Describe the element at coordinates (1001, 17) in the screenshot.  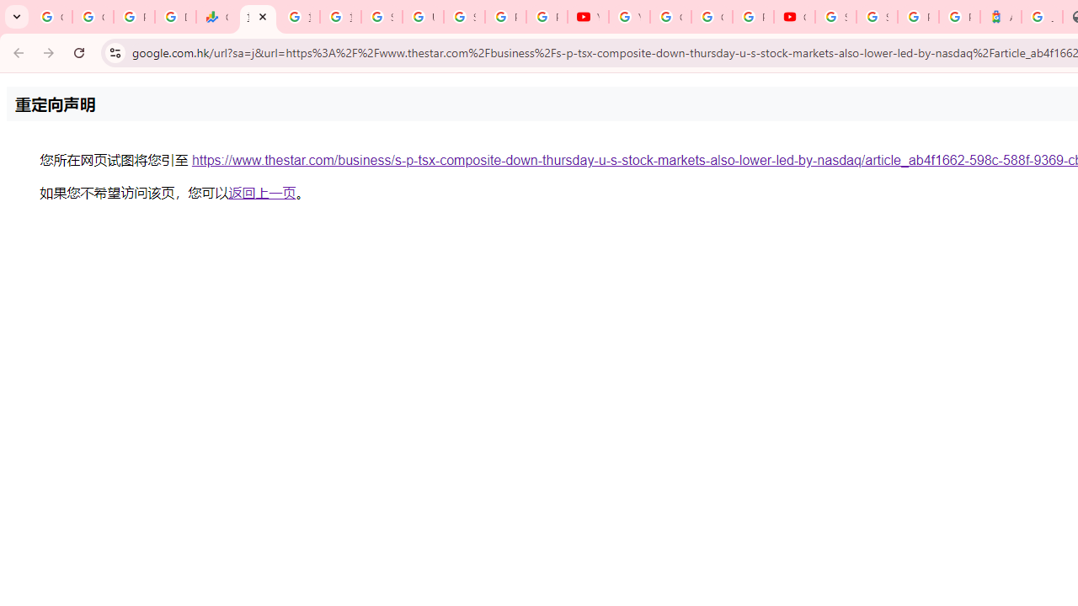
I see `Atour Hotel - Google hotels` at that location.